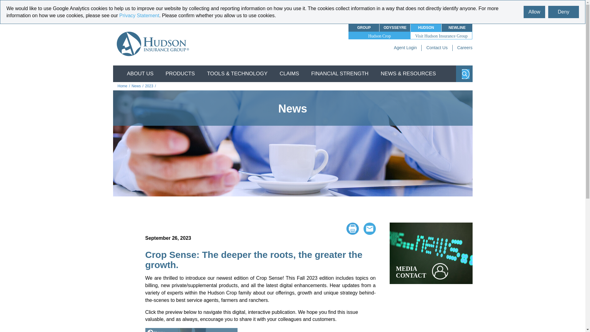  What do you see at coordinates (436, 47) in the screenshot?
I see `Contact Us` at bounding box center [436, 47].